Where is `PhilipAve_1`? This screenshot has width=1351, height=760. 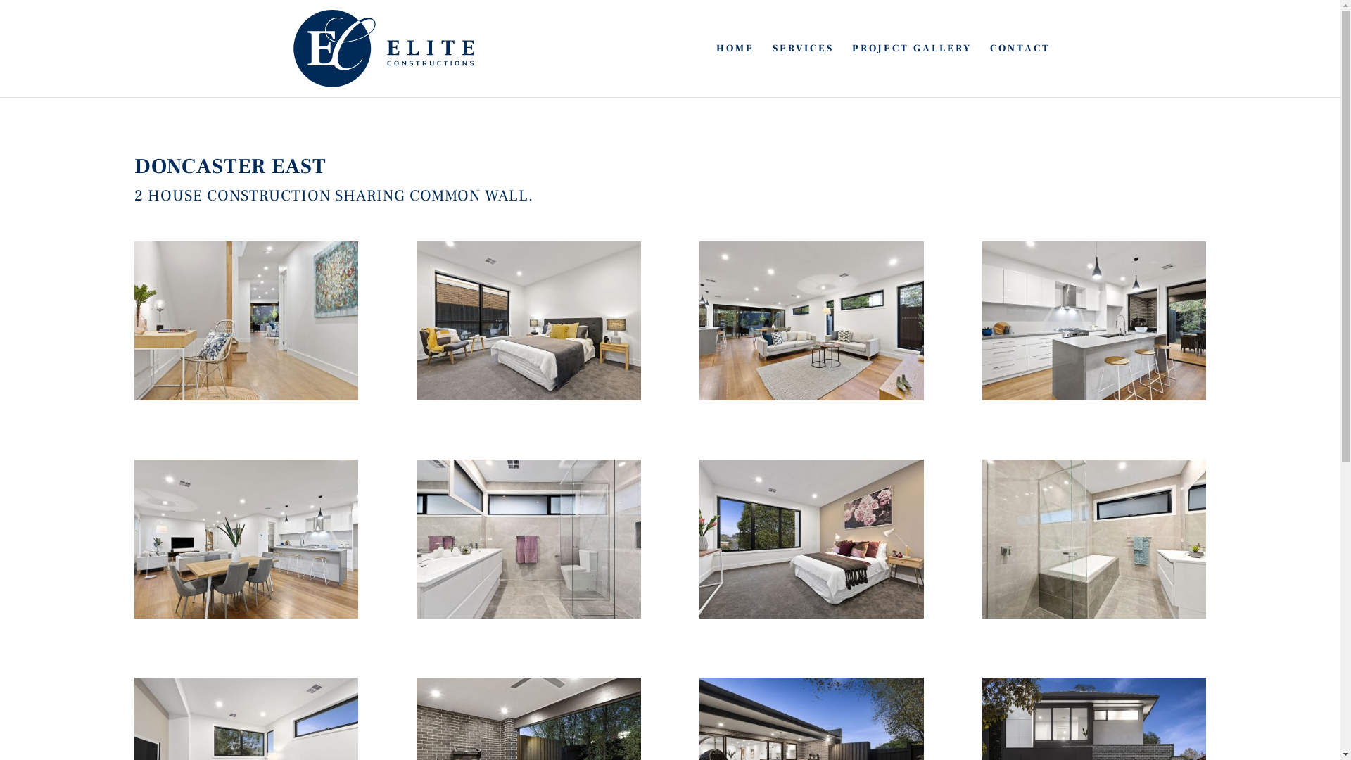
PhilipAve_1 is located at coordinates (246, 400).